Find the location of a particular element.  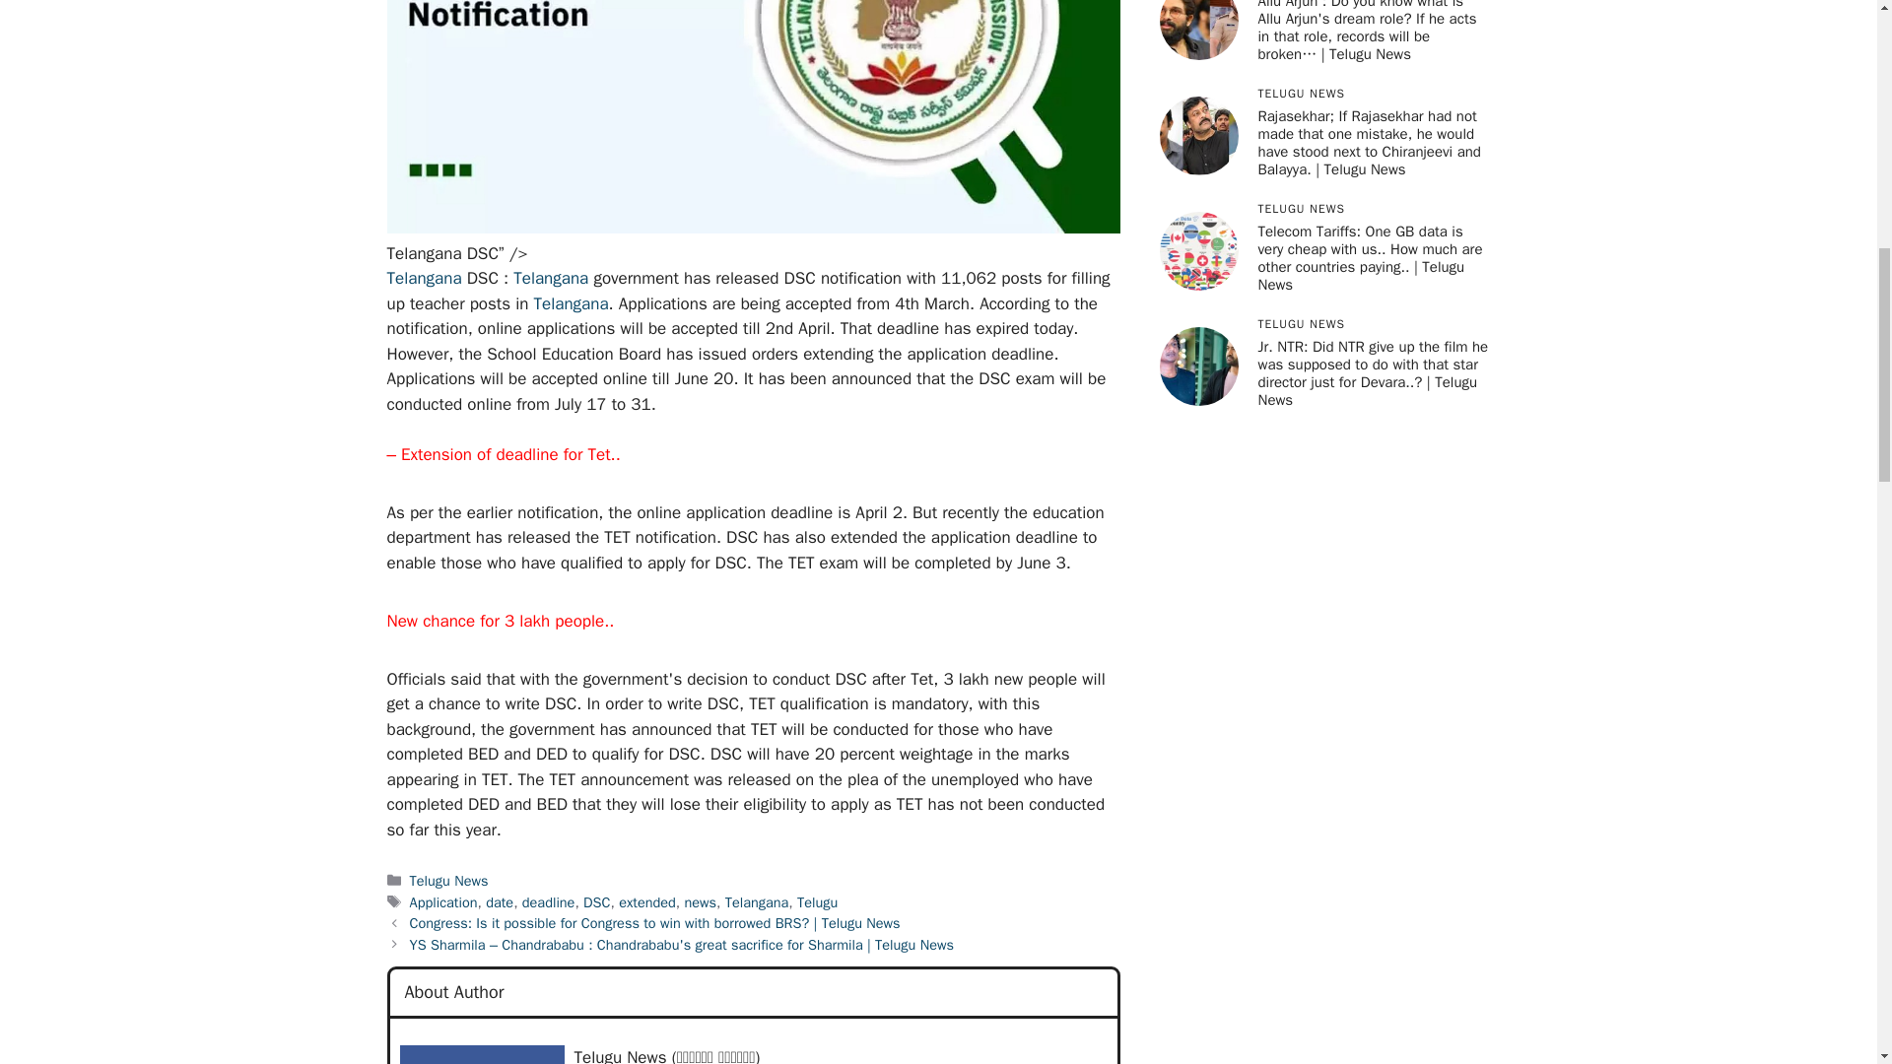

Application is located at coordinates (443, 902).